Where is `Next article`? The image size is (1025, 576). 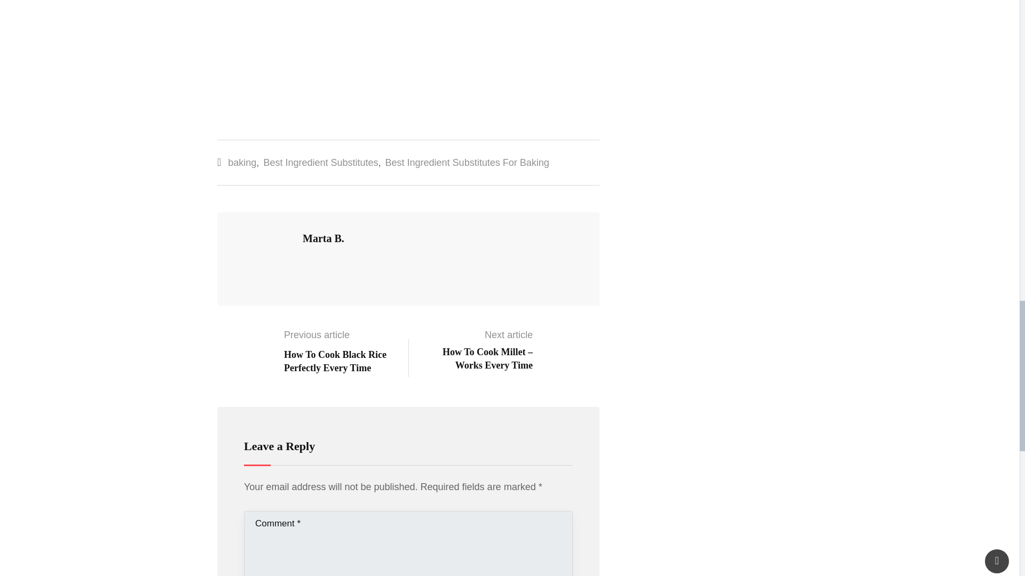 Next article is located at coordinates (509, 335).